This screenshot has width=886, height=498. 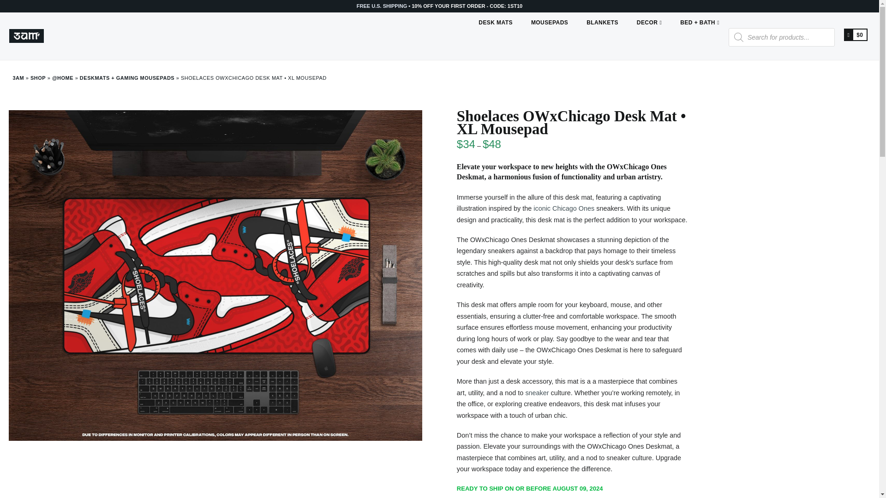 I want to click on BLANKETS, so click(x=602, y=33).